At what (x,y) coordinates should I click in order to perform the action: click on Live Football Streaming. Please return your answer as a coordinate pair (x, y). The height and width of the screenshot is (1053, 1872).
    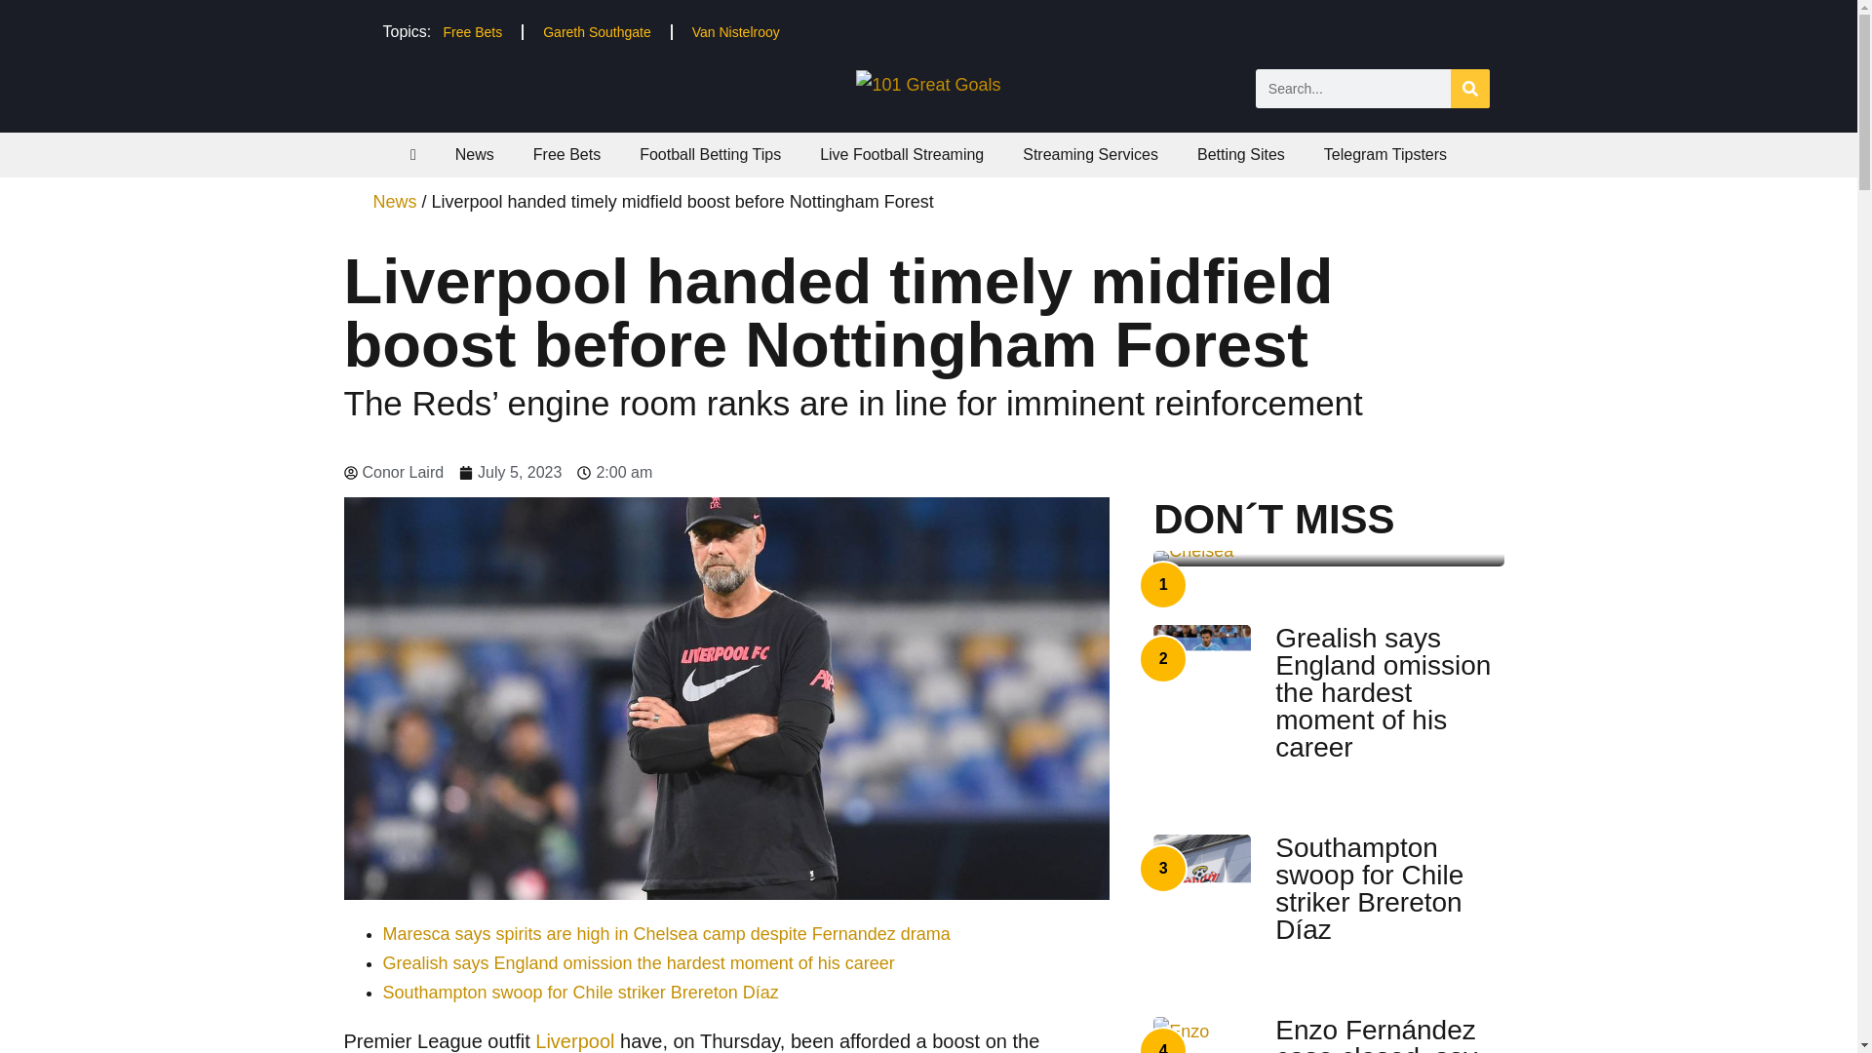
    Looking at the image, I should click on (902, 155).